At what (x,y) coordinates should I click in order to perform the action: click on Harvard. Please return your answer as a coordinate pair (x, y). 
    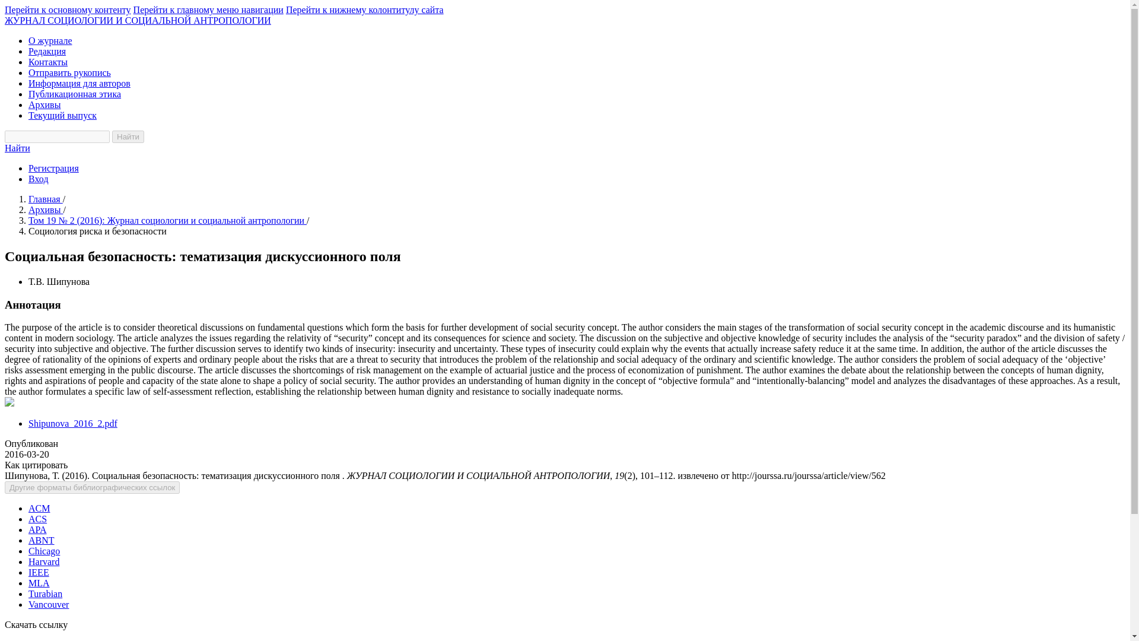
    Looking at the image, I should click on (44, 561).